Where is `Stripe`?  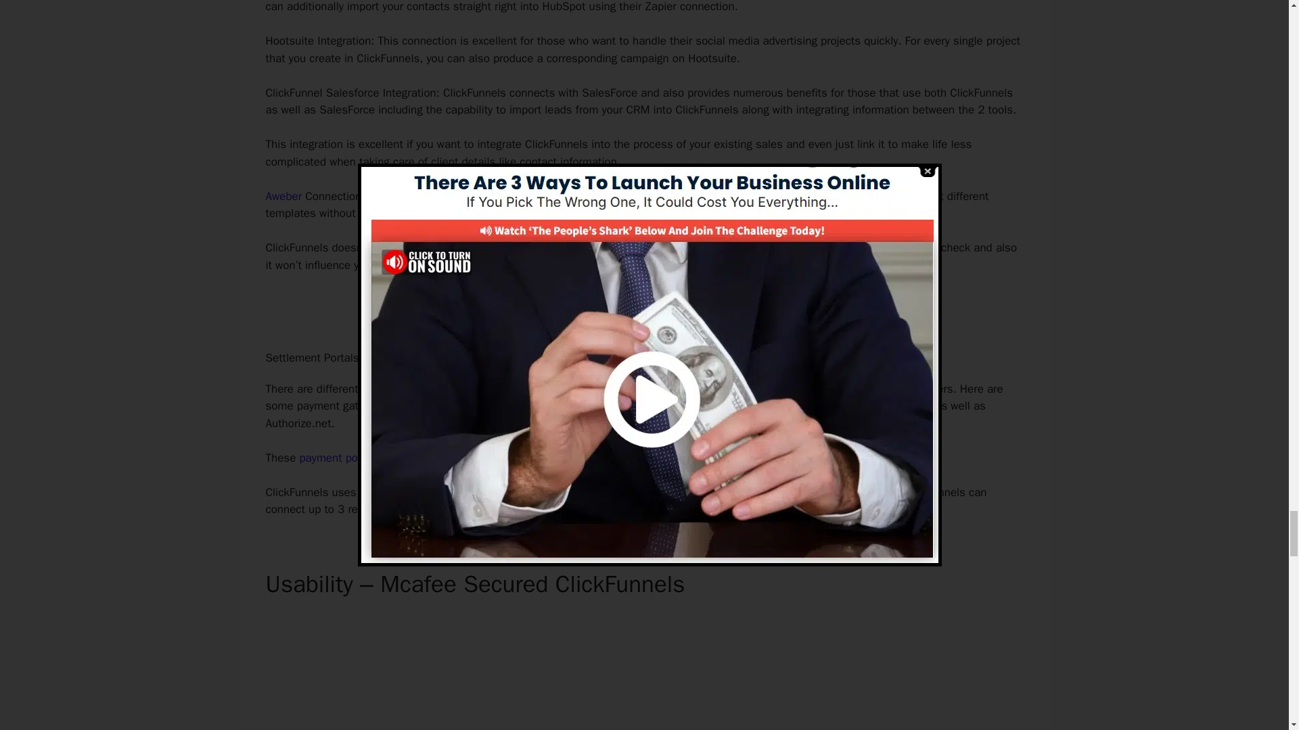 Stripe is located at coordinates (873, 406).